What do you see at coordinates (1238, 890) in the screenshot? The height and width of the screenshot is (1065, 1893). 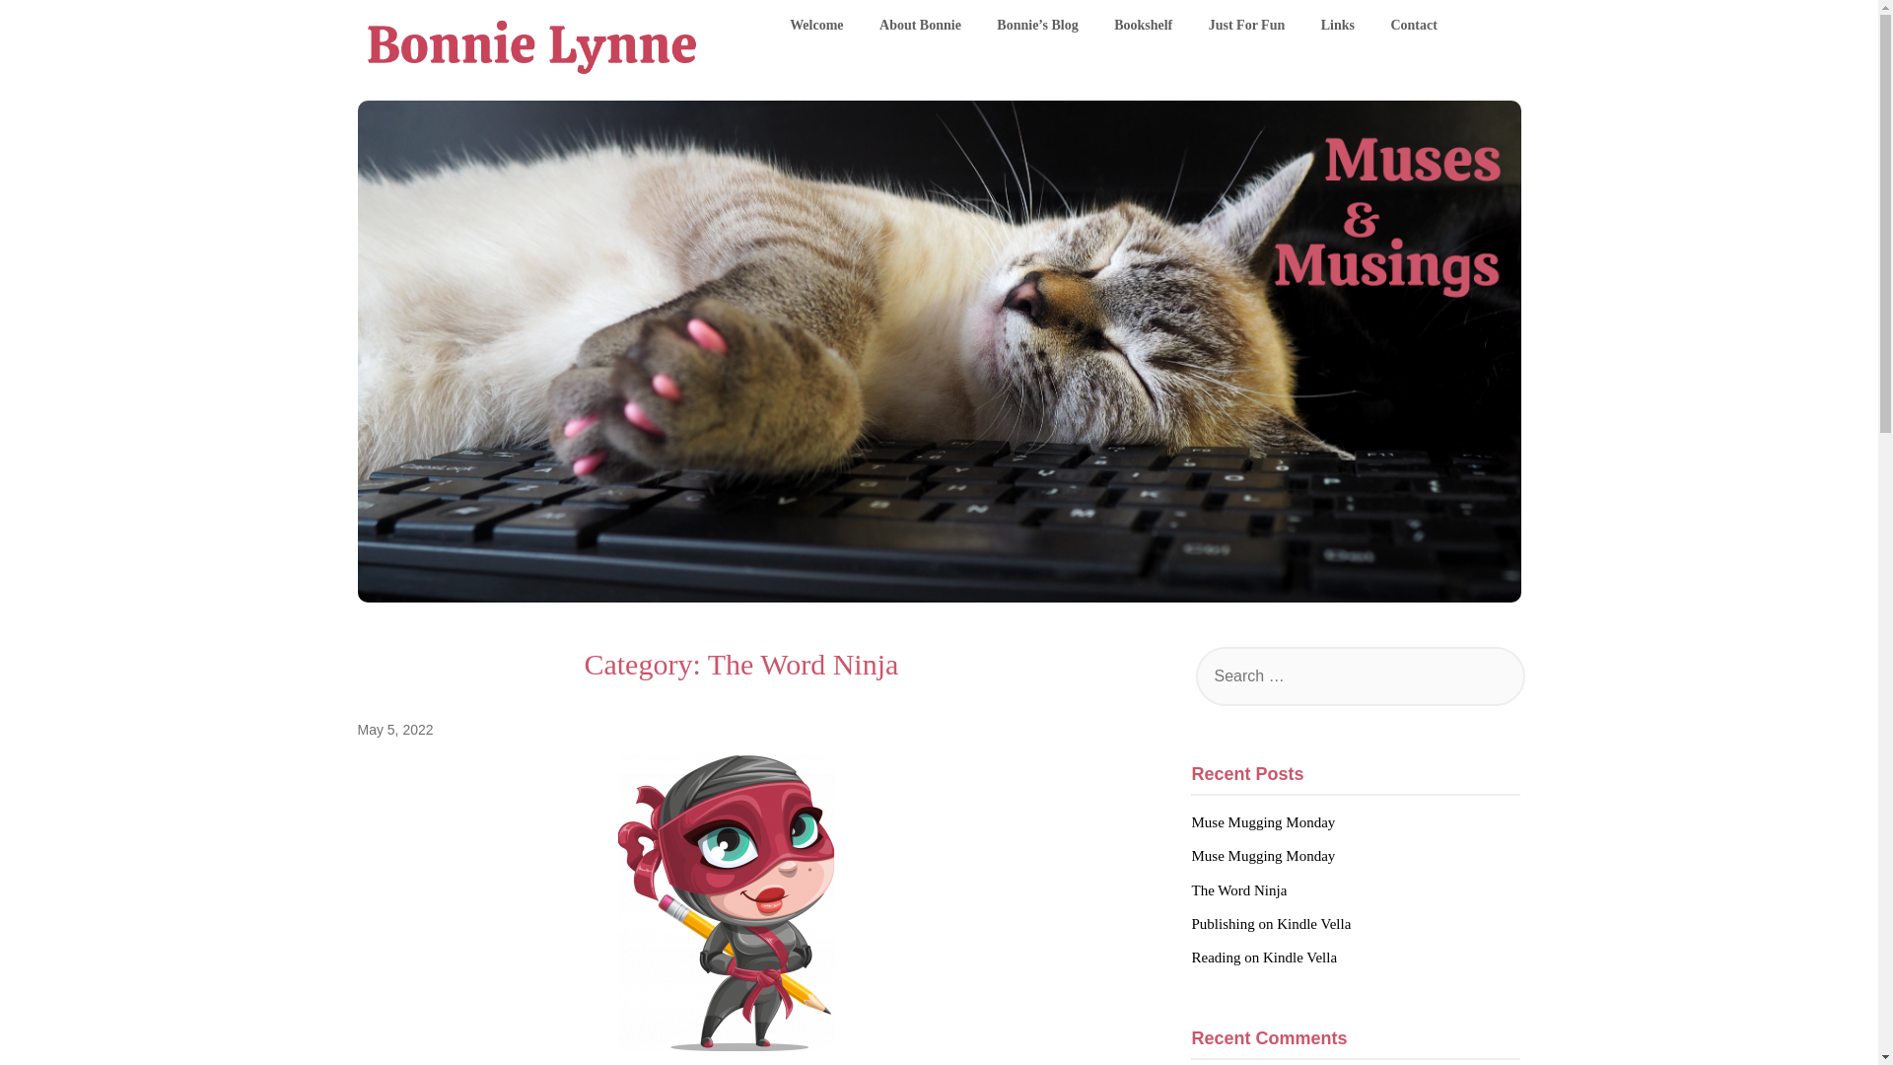 I see `The Word Ninja` at bounding box center [1238, 890].